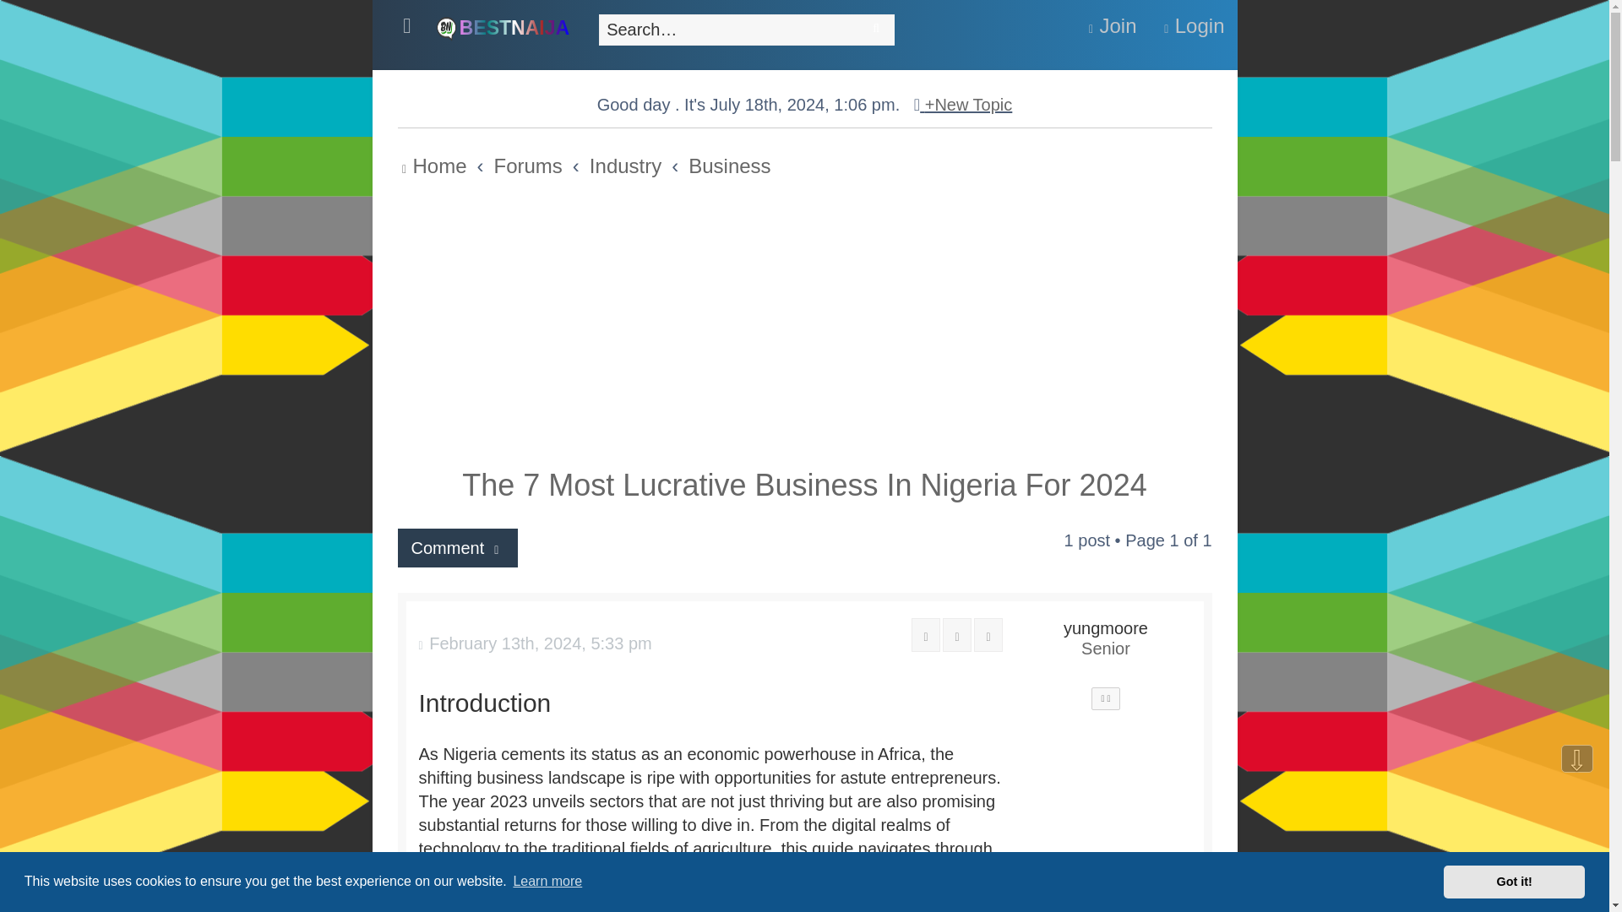 The height and width of the screenshot is (912, 1622). Describe the element at coordinates (729, 166) in the screenshot. I see `Business` at that location.